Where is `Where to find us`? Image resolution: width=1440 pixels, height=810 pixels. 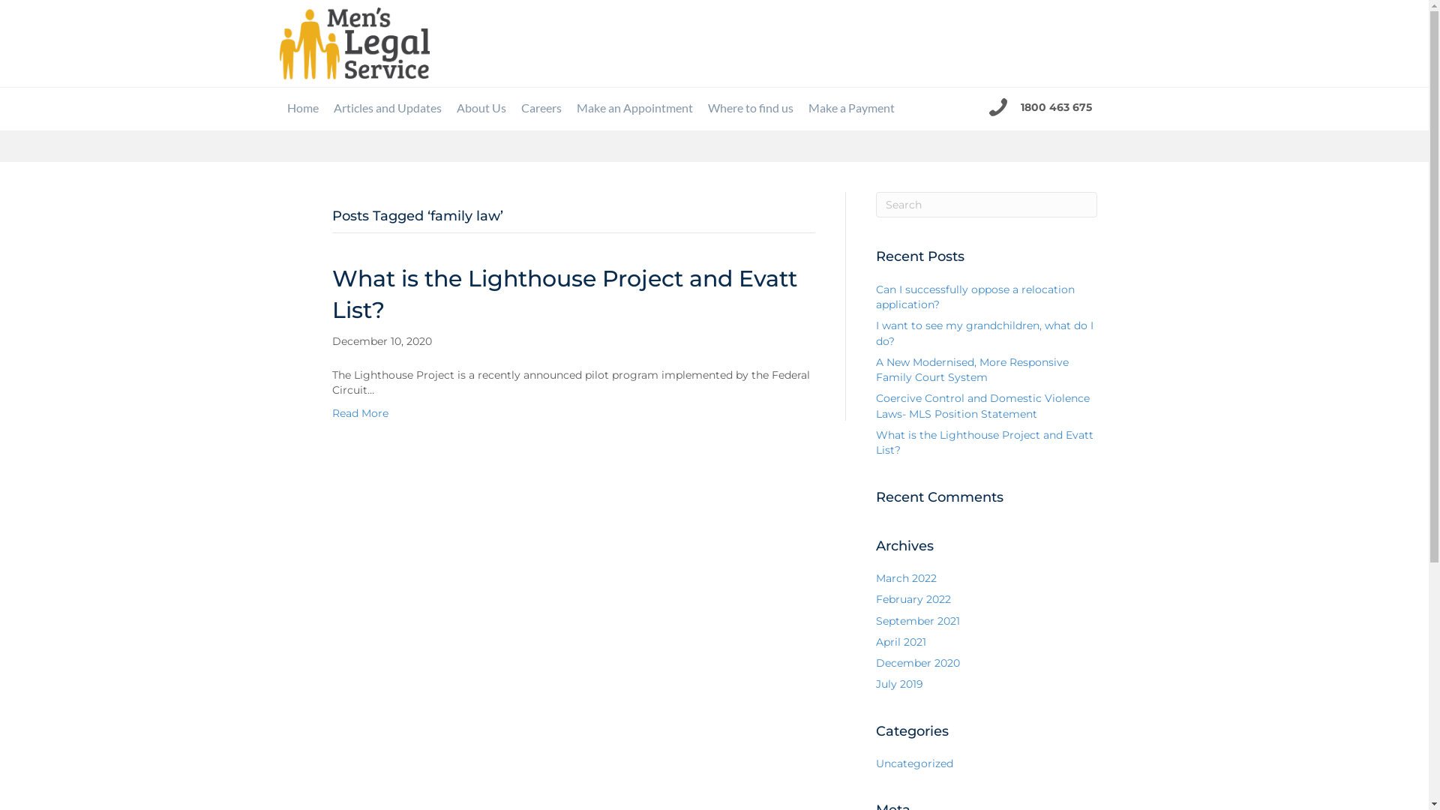 Where to find us is located at coordinates (751, 108).